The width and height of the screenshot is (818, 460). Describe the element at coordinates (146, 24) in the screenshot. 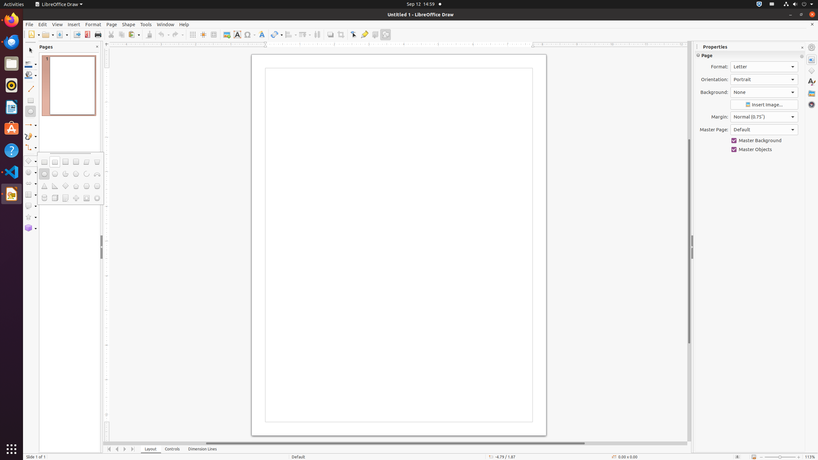

I see `Tools` at that location.